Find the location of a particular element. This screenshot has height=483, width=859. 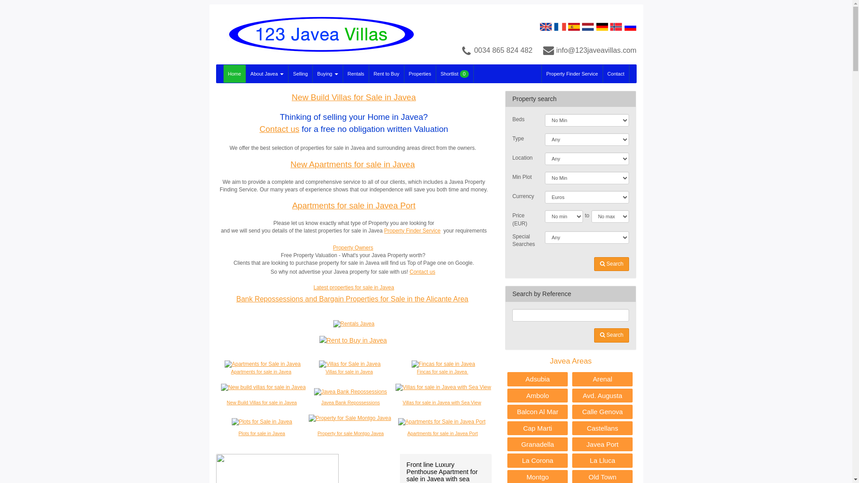

New Apartments for sale in Javea is located at coordinates (353, 165).